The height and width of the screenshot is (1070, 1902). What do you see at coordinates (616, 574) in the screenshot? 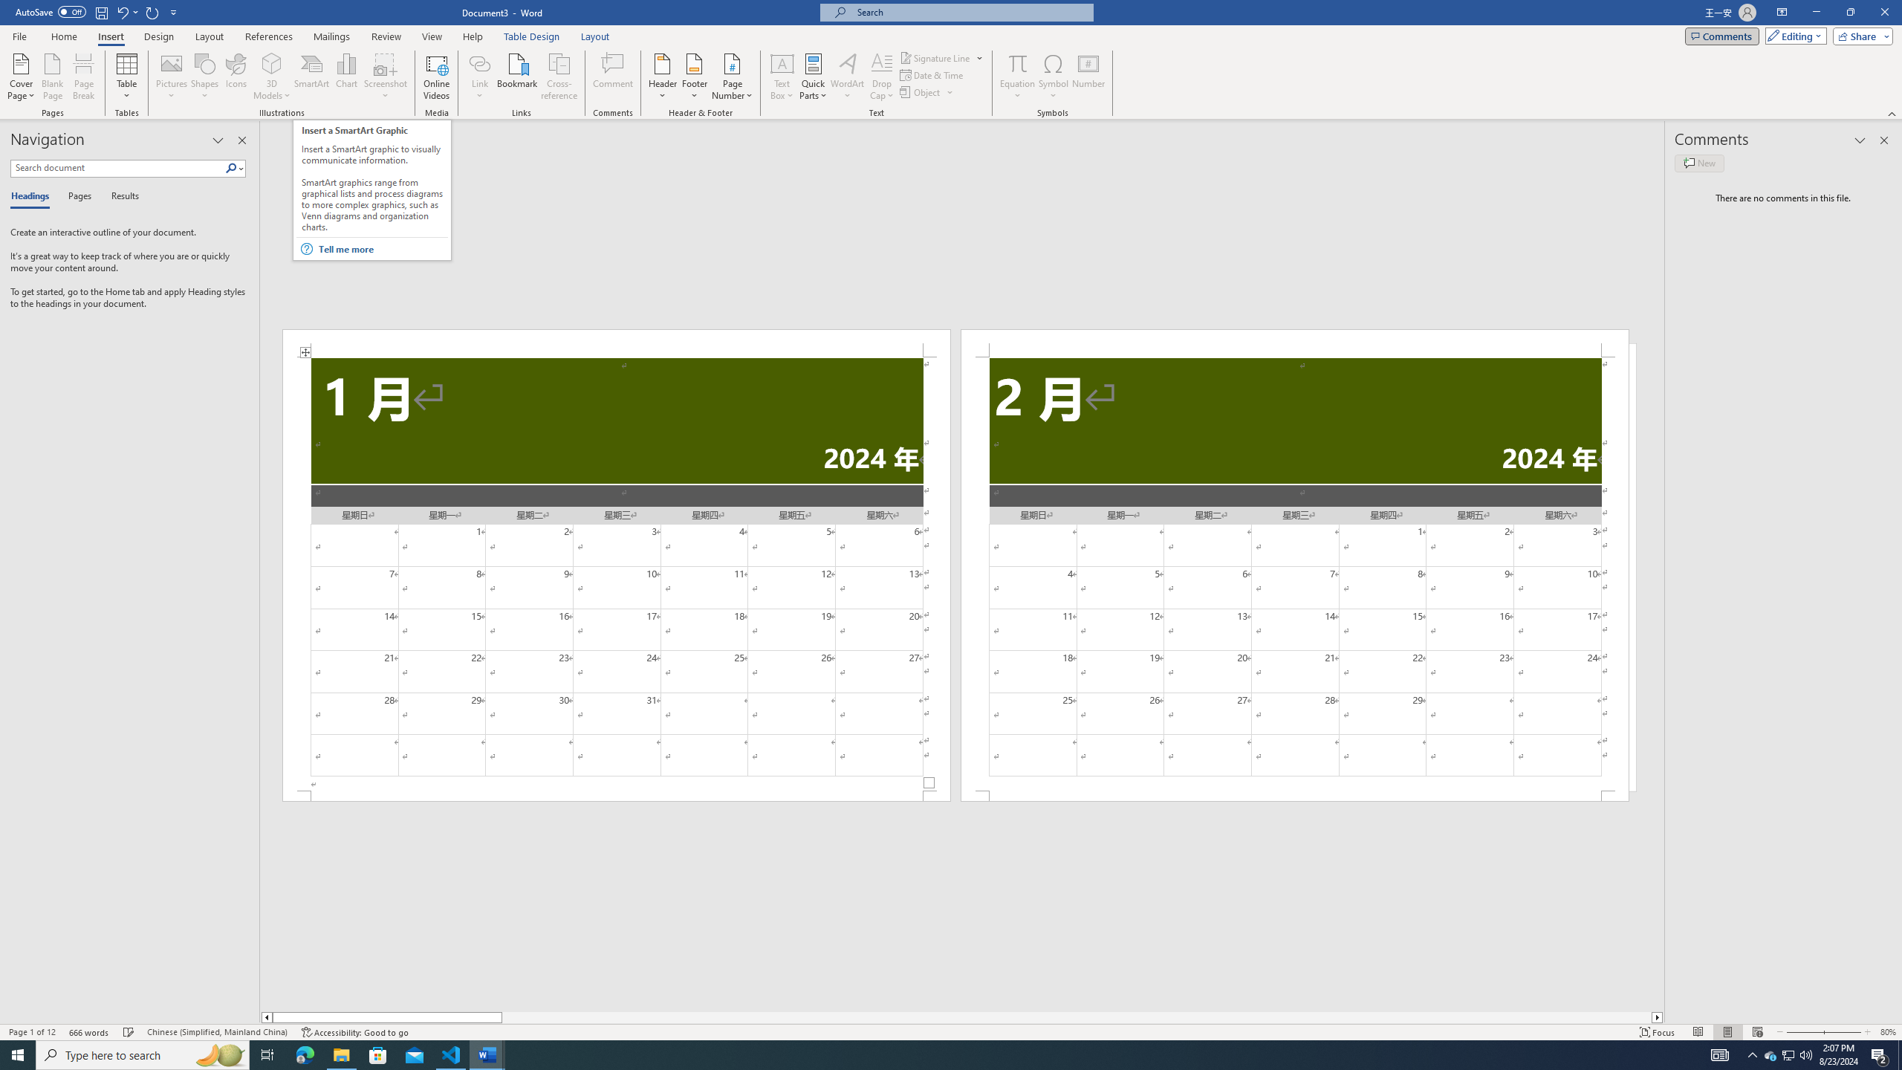
I see `Page 1 content` at bounding box center [616, 574].